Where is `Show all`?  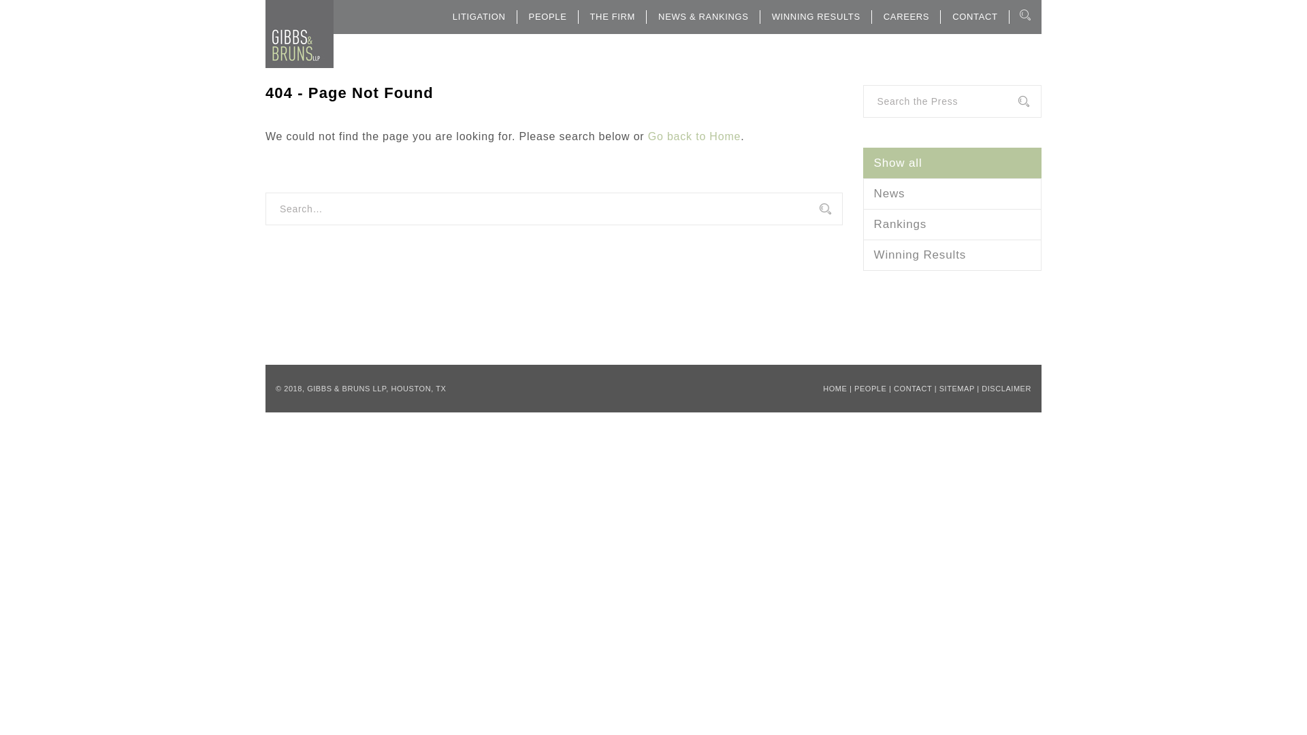
Show all is located at coordinates (952, 163).